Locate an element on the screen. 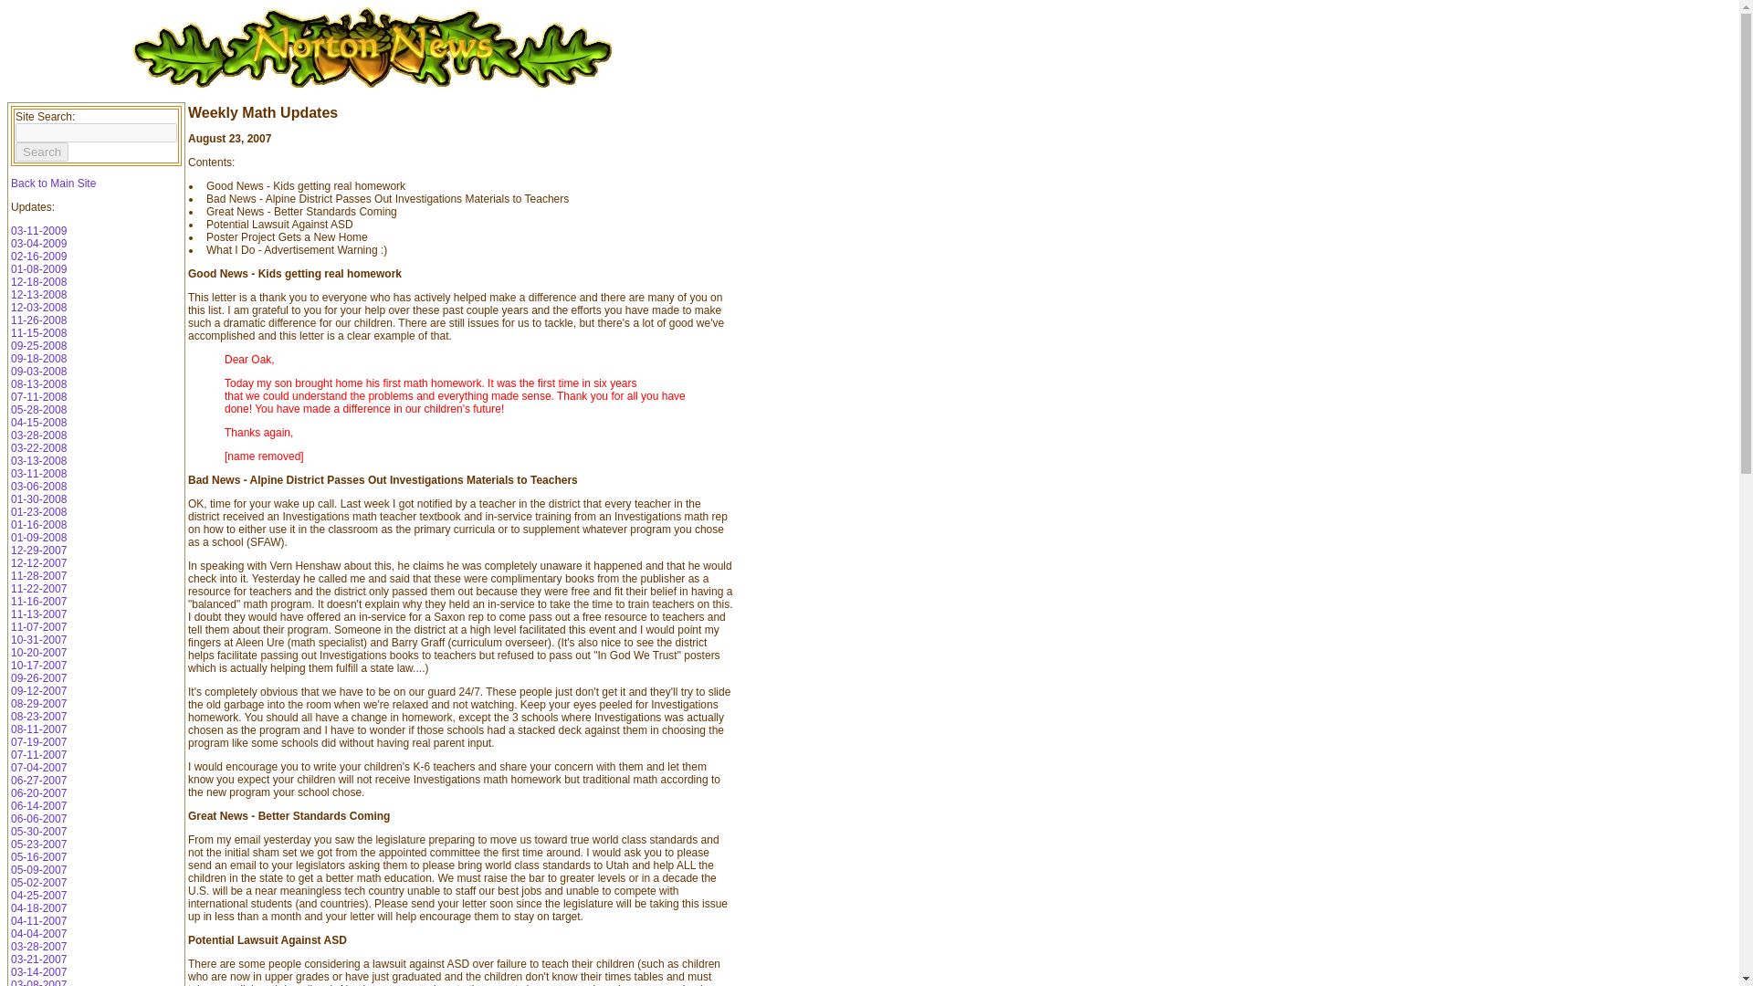 The image size is (1753, 986). 09-25-2008 is located at coordinates (38, 345).